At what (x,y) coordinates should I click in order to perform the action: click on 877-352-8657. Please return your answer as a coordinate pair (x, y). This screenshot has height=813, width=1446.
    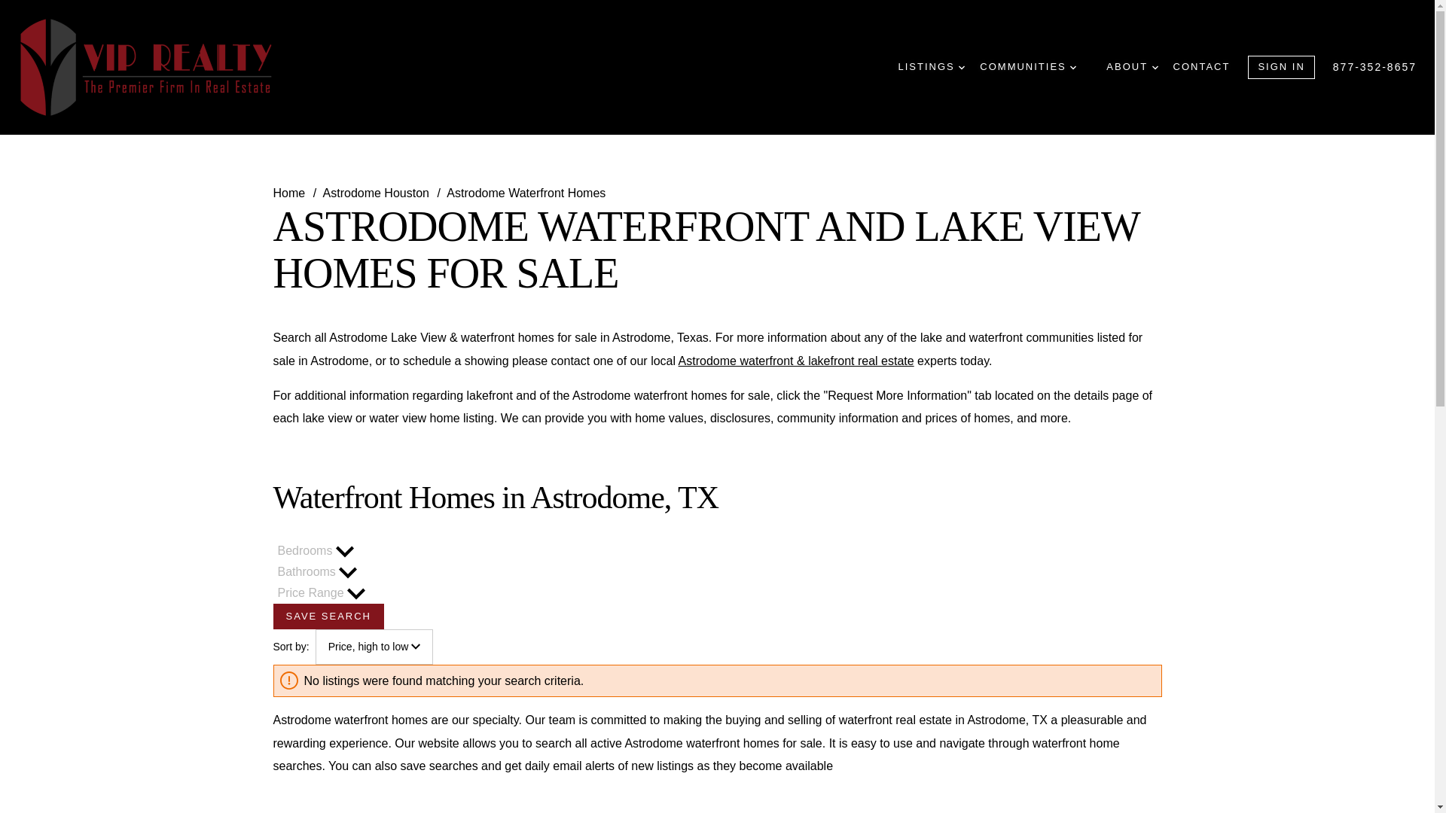
    Looking at the image, I should click on (1375, 66).